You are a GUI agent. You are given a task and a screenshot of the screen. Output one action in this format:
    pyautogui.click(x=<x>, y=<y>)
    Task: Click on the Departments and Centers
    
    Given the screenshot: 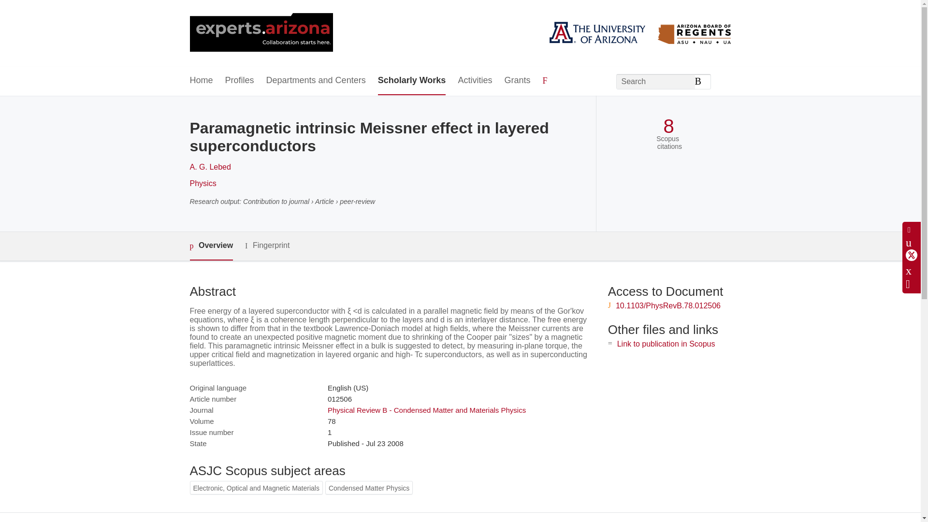 What is the action you would take?
    pyautogui.click(x=316, y=81)
    